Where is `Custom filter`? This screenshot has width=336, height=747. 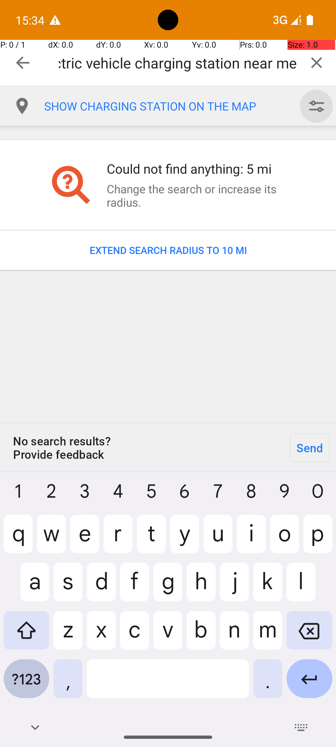 Custom filter is located at coordinates (316, 106).